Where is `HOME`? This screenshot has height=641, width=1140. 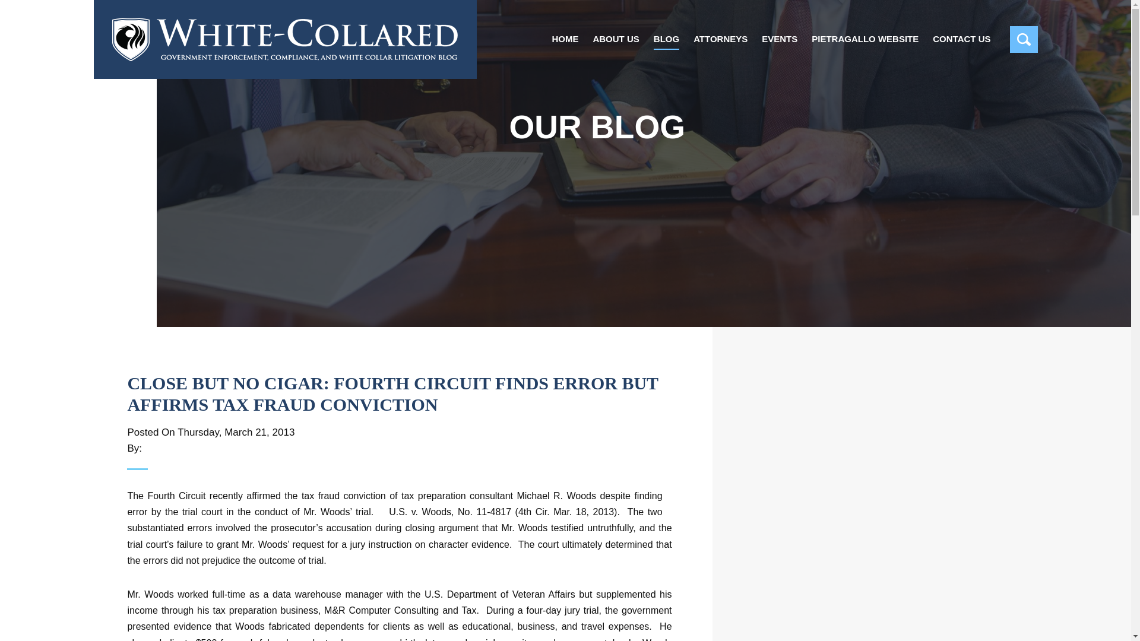
HOME is located at coordinates (565, 42).